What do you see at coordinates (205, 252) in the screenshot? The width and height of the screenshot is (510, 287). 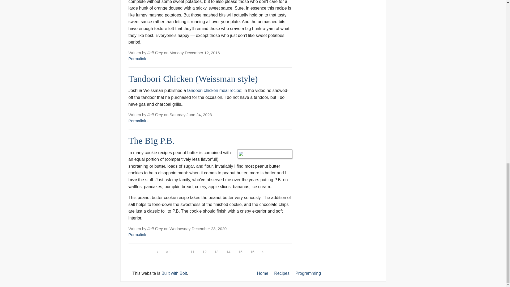 I see `12` at bounding box center [205, 252].